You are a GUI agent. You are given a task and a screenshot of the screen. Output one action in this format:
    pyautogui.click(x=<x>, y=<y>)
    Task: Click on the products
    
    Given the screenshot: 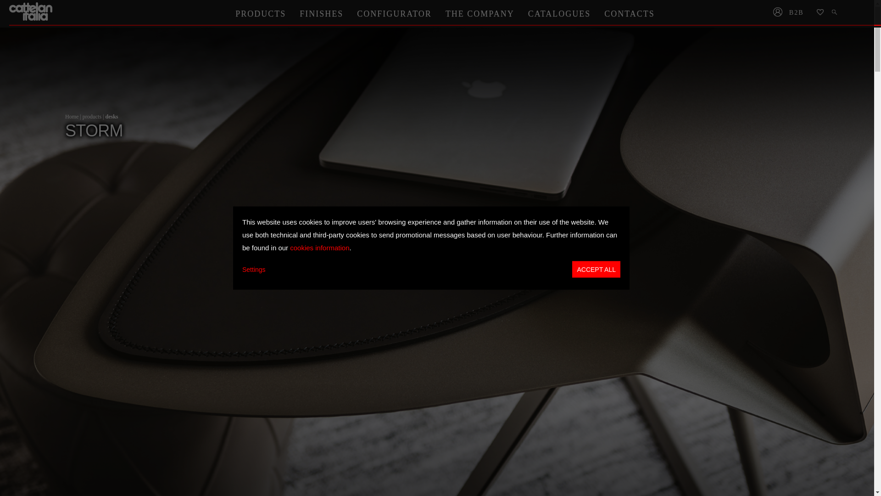 What is the action you would take?
    pyautogui.click(x=92, y=117)
    